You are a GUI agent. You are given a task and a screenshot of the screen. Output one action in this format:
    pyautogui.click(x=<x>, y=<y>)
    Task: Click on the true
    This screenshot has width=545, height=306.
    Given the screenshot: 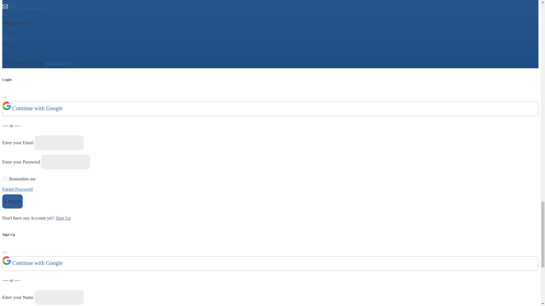 What is the action you would take?
    pyautogui.click(x=5, y=178)
    